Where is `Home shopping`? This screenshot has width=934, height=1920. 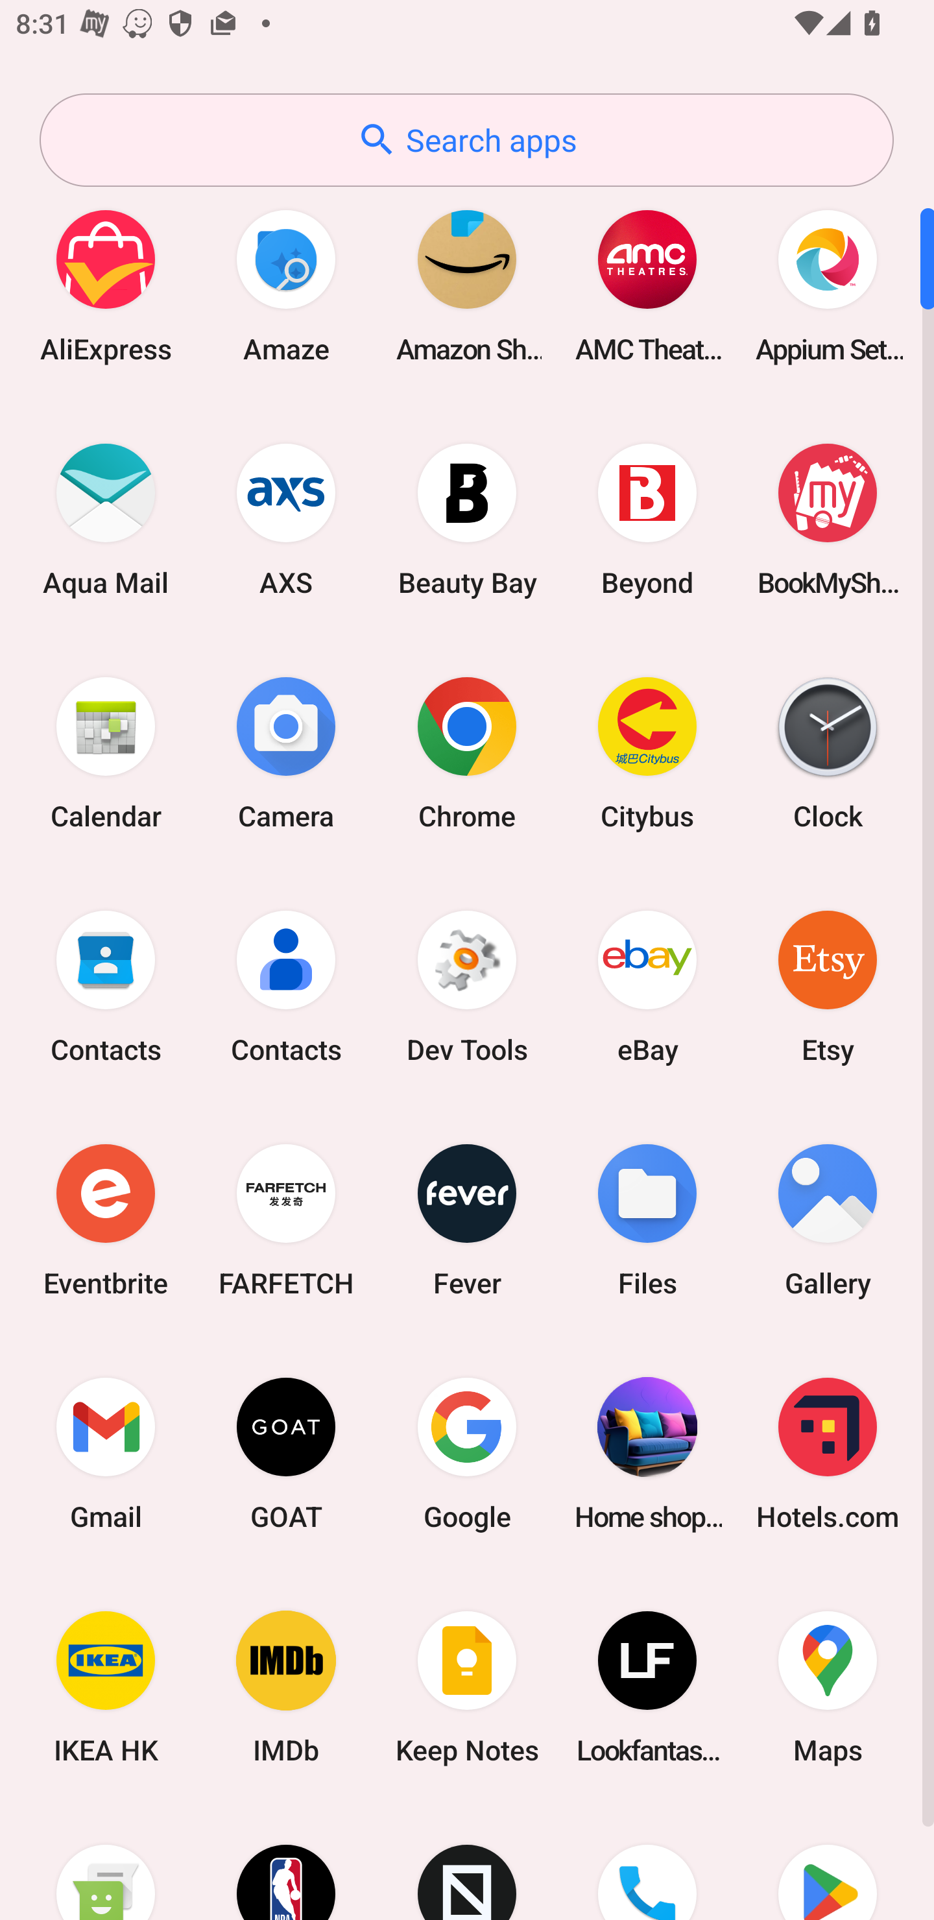
Home shopping is located at coordinates (647, 1453).